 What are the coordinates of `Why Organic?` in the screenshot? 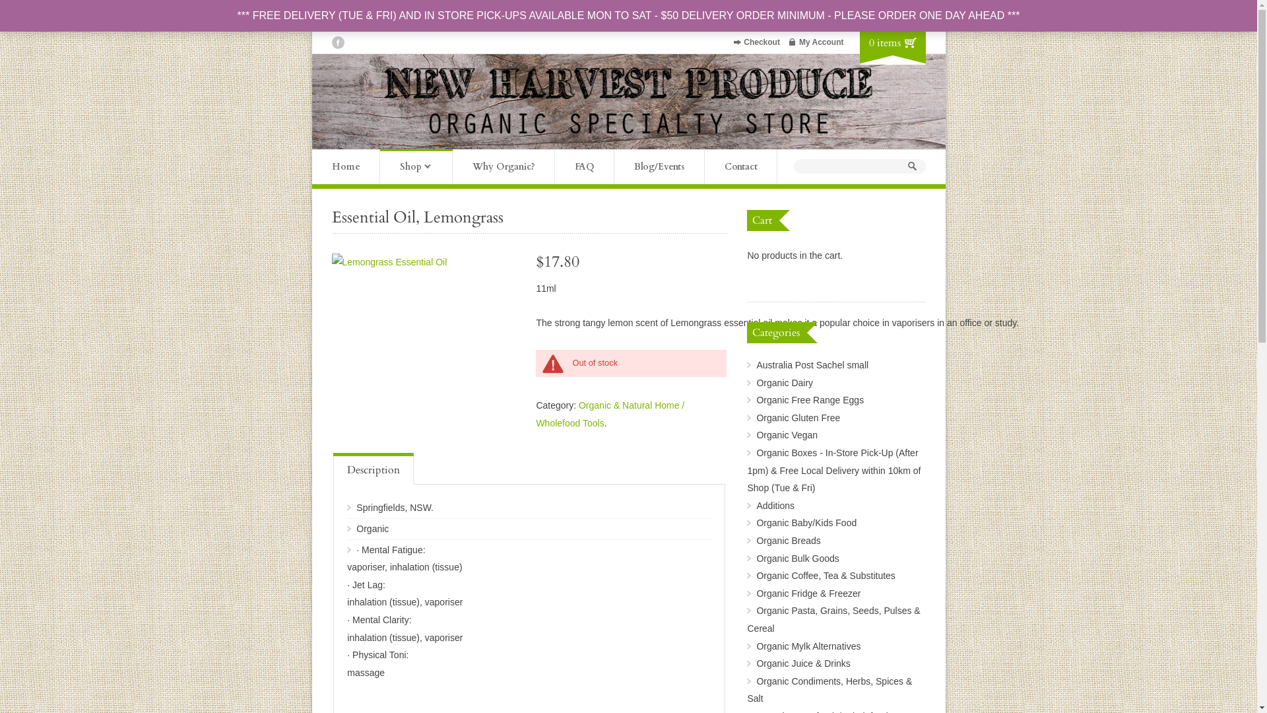 It's located at (504, 166).